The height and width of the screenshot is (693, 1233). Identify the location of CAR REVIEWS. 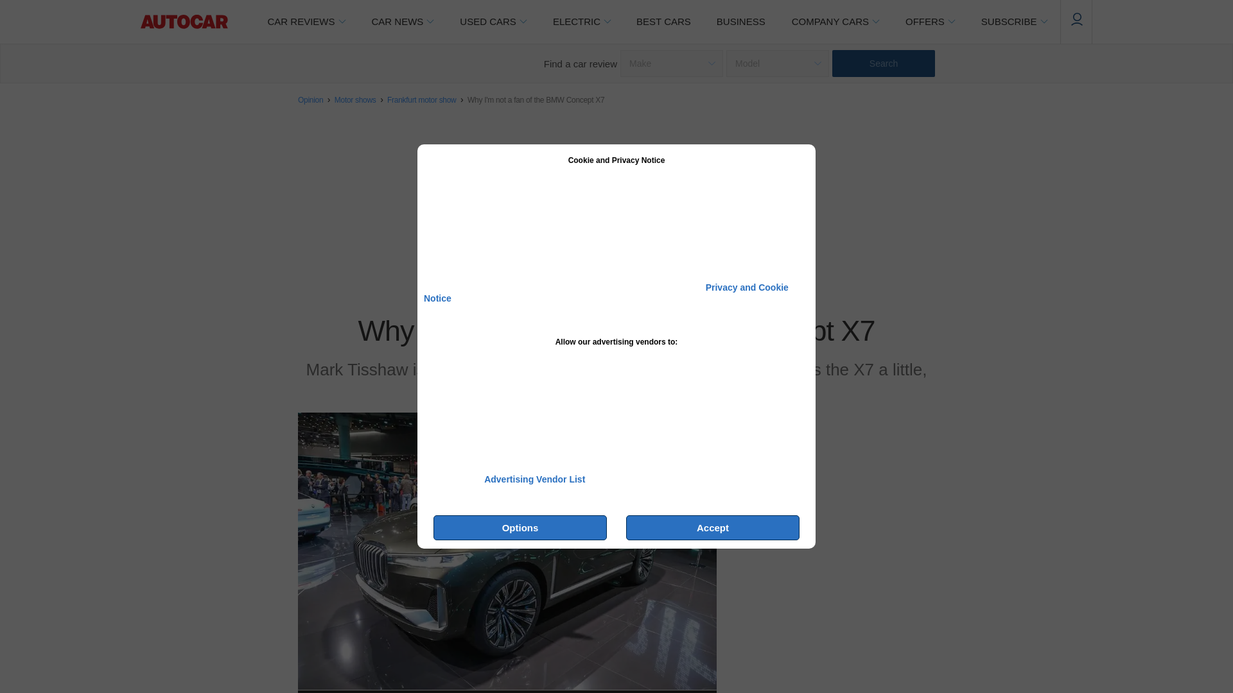
(306, 22).